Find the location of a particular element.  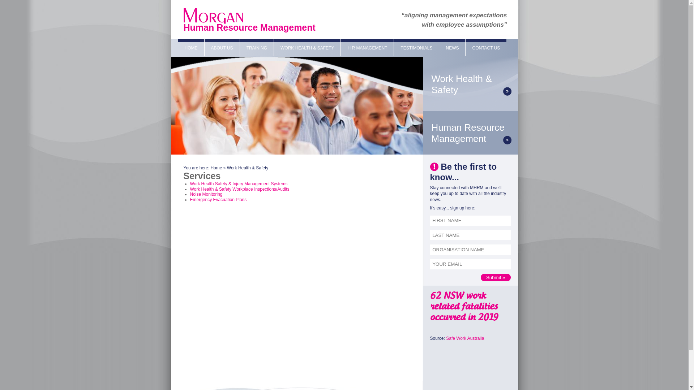

ABOUT US is located at coordinates (222, 48).